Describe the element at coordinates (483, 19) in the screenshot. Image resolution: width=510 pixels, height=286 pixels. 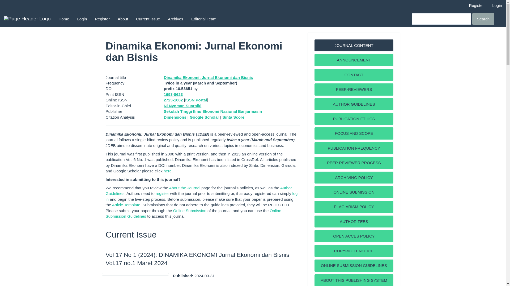
I see `Search` at that location.